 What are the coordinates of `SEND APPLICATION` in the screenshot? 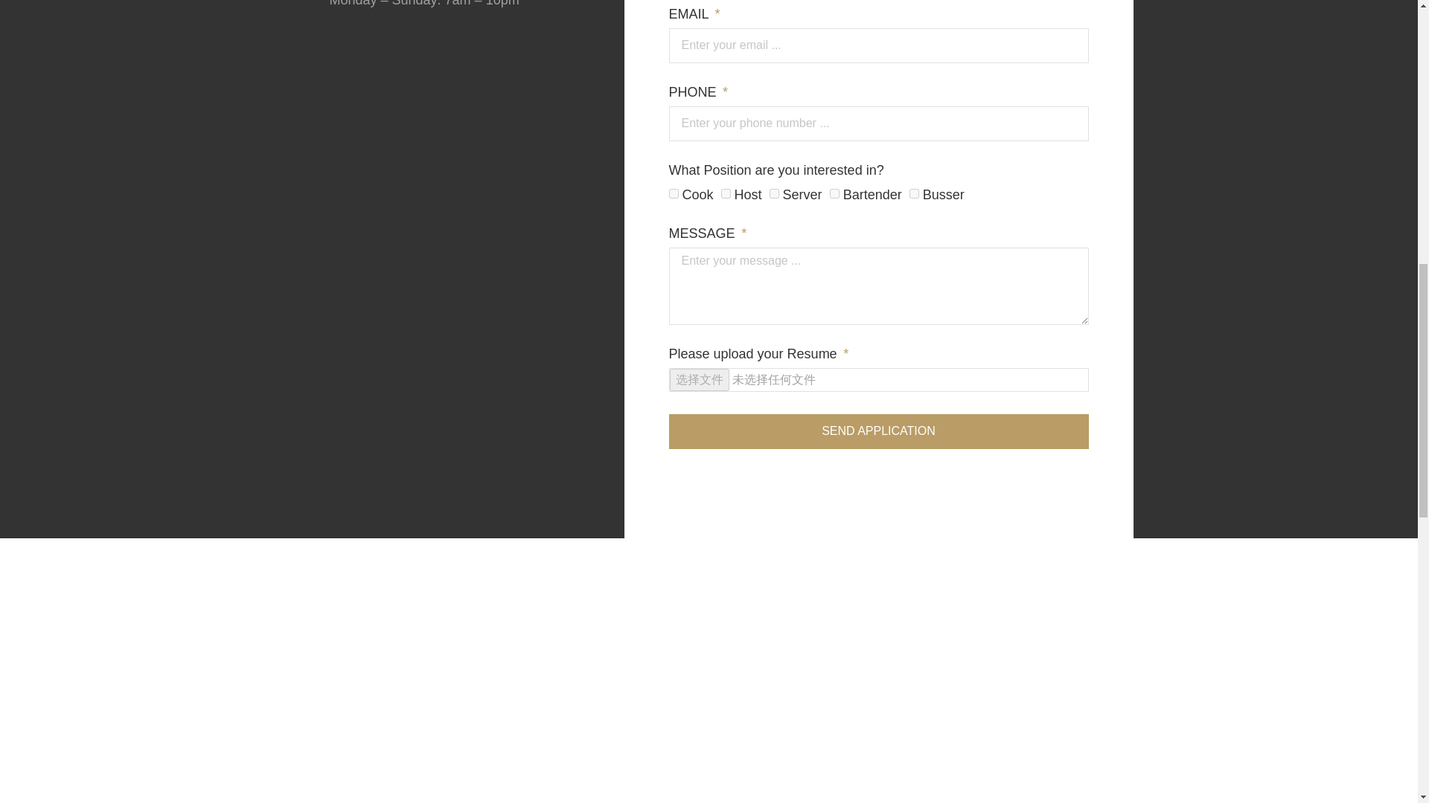 It's located at (878, 430).